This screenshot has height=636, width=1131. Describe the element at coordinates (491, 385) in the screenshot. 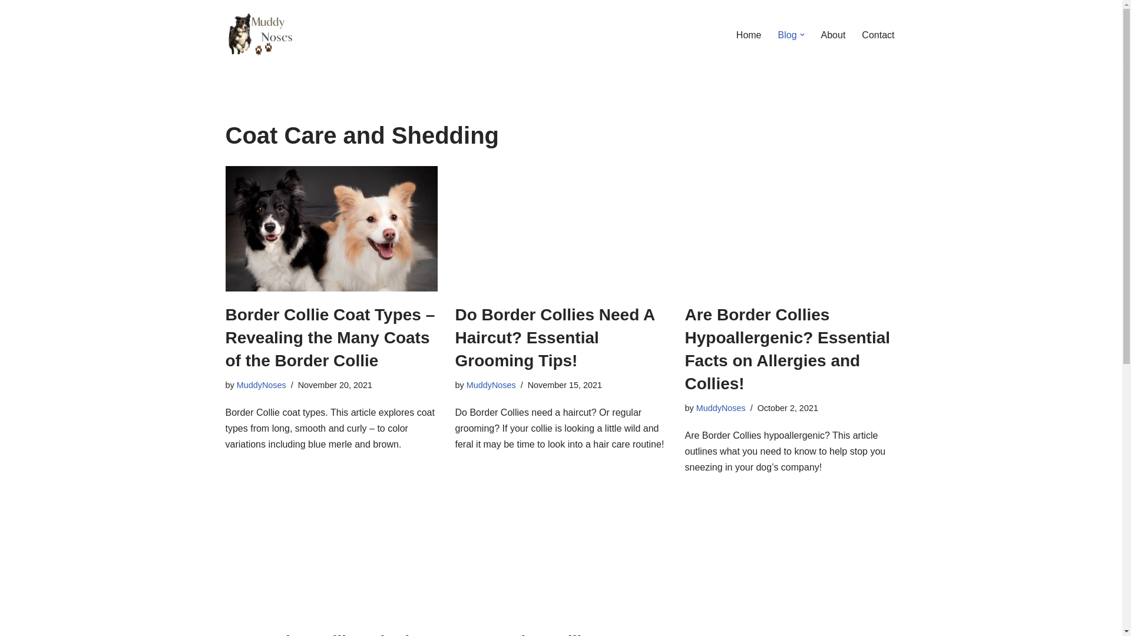

I see `Posts by MuddyNoses` at that location.